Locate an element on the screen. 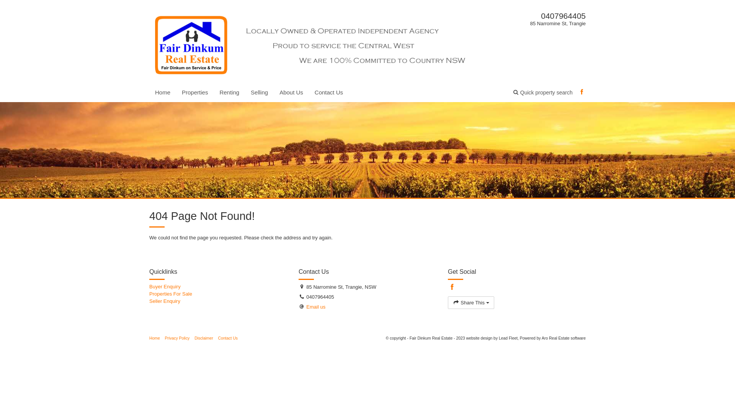 The width and height of the screenshot is (735, 413). Email us is located at coordinates (316, 307).